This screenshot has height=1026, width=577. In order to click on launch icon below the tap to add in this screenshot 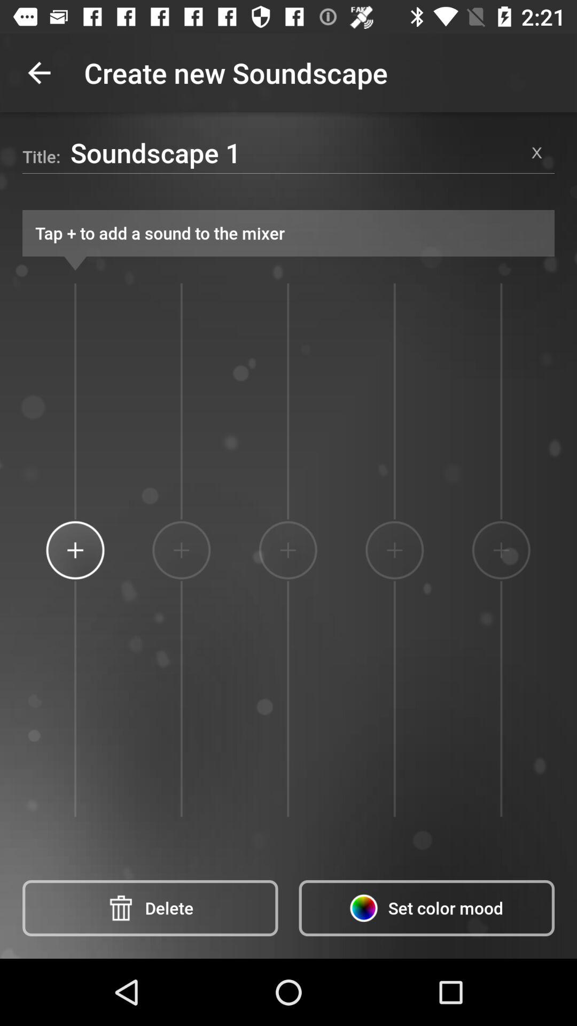, I will do `click(501, 550)`.